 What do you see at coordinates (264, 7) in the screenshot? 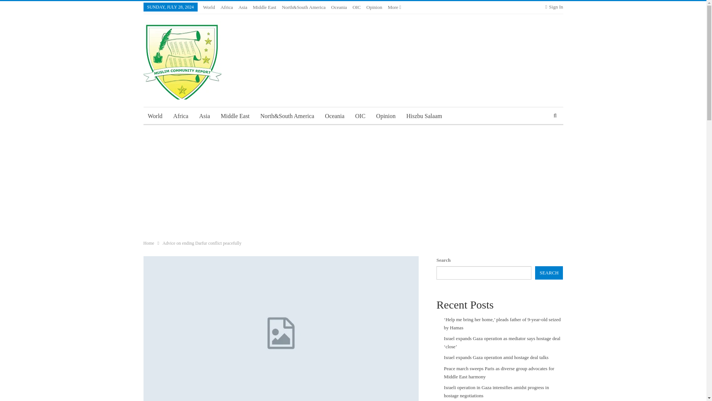
I see `Middle East` at bounding box center [264, 7].